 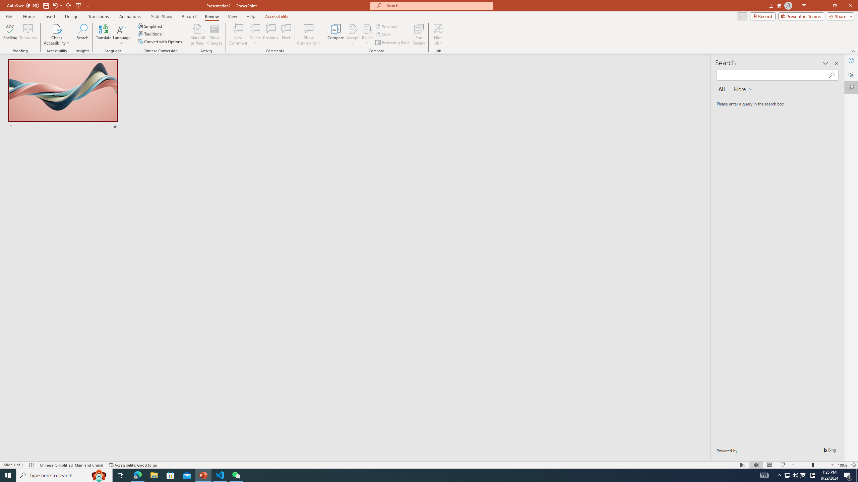 What do you see at coordinates (309, 34) in the screenshot?
I see `Show Comments` at bounding box center [309, 34].